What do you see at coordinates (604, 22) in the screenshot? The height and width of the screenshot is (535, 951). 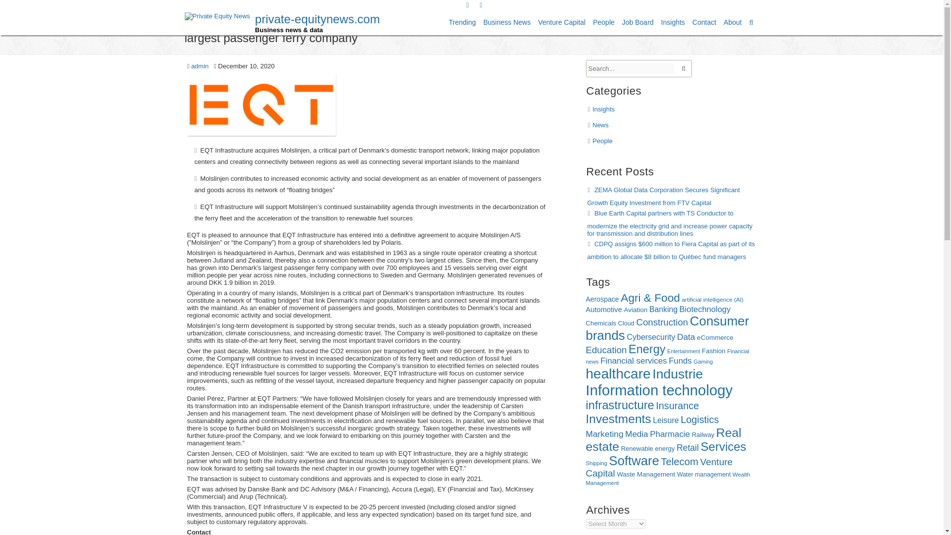 I see `People` at bounding box center [604, 22].